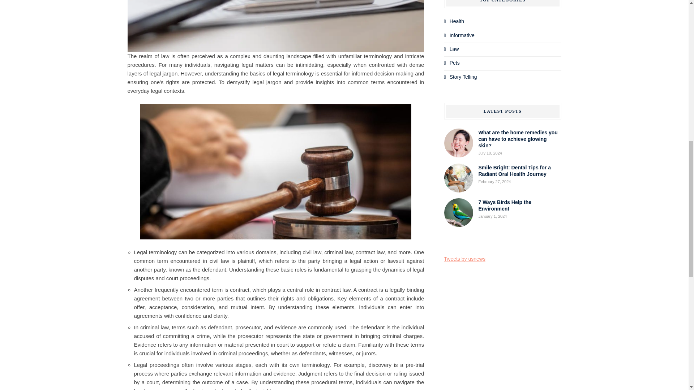 This screenshot has width=694, height=390. Describe the element at coordinates (505, 205) in the screenshot. I see `7 Ways Birds Help the Environment` at that location.